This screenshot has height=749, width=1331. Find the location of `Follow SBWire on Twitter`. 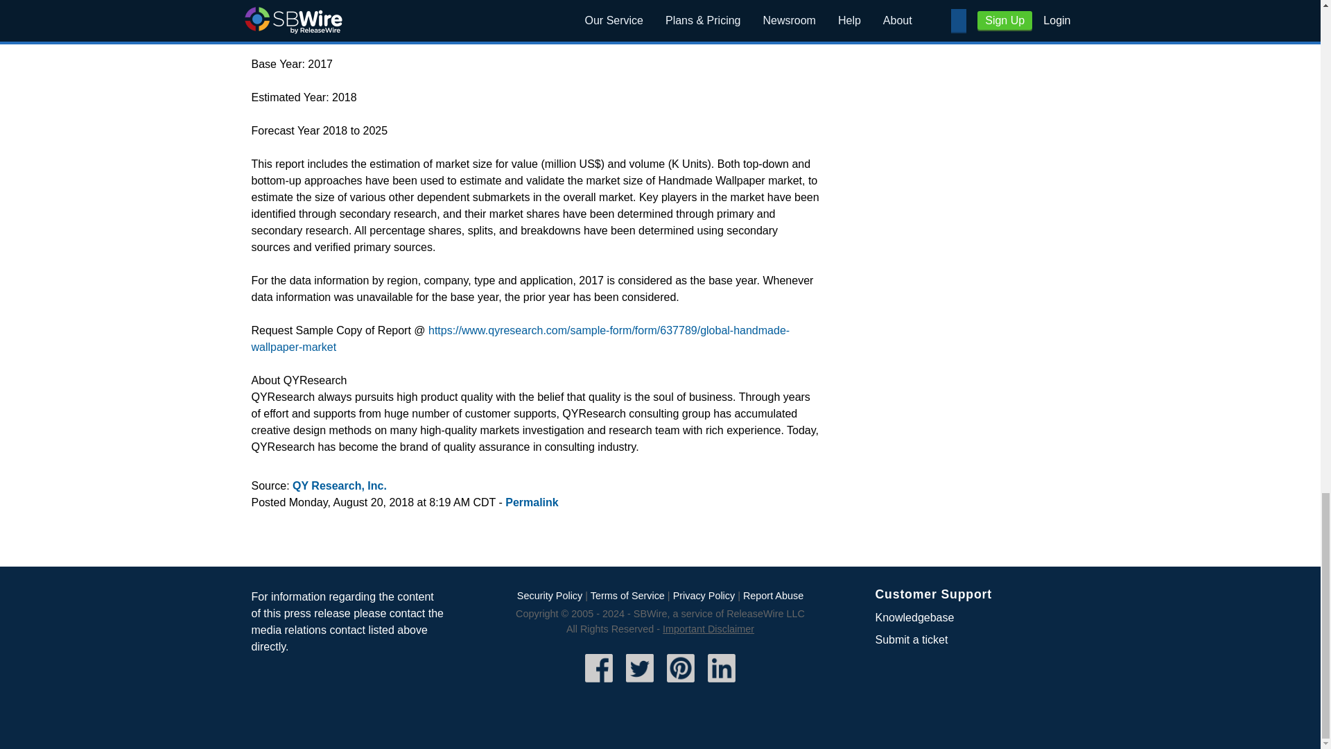

Follow SBWire on Twitter is located at coordinates (640, 684).